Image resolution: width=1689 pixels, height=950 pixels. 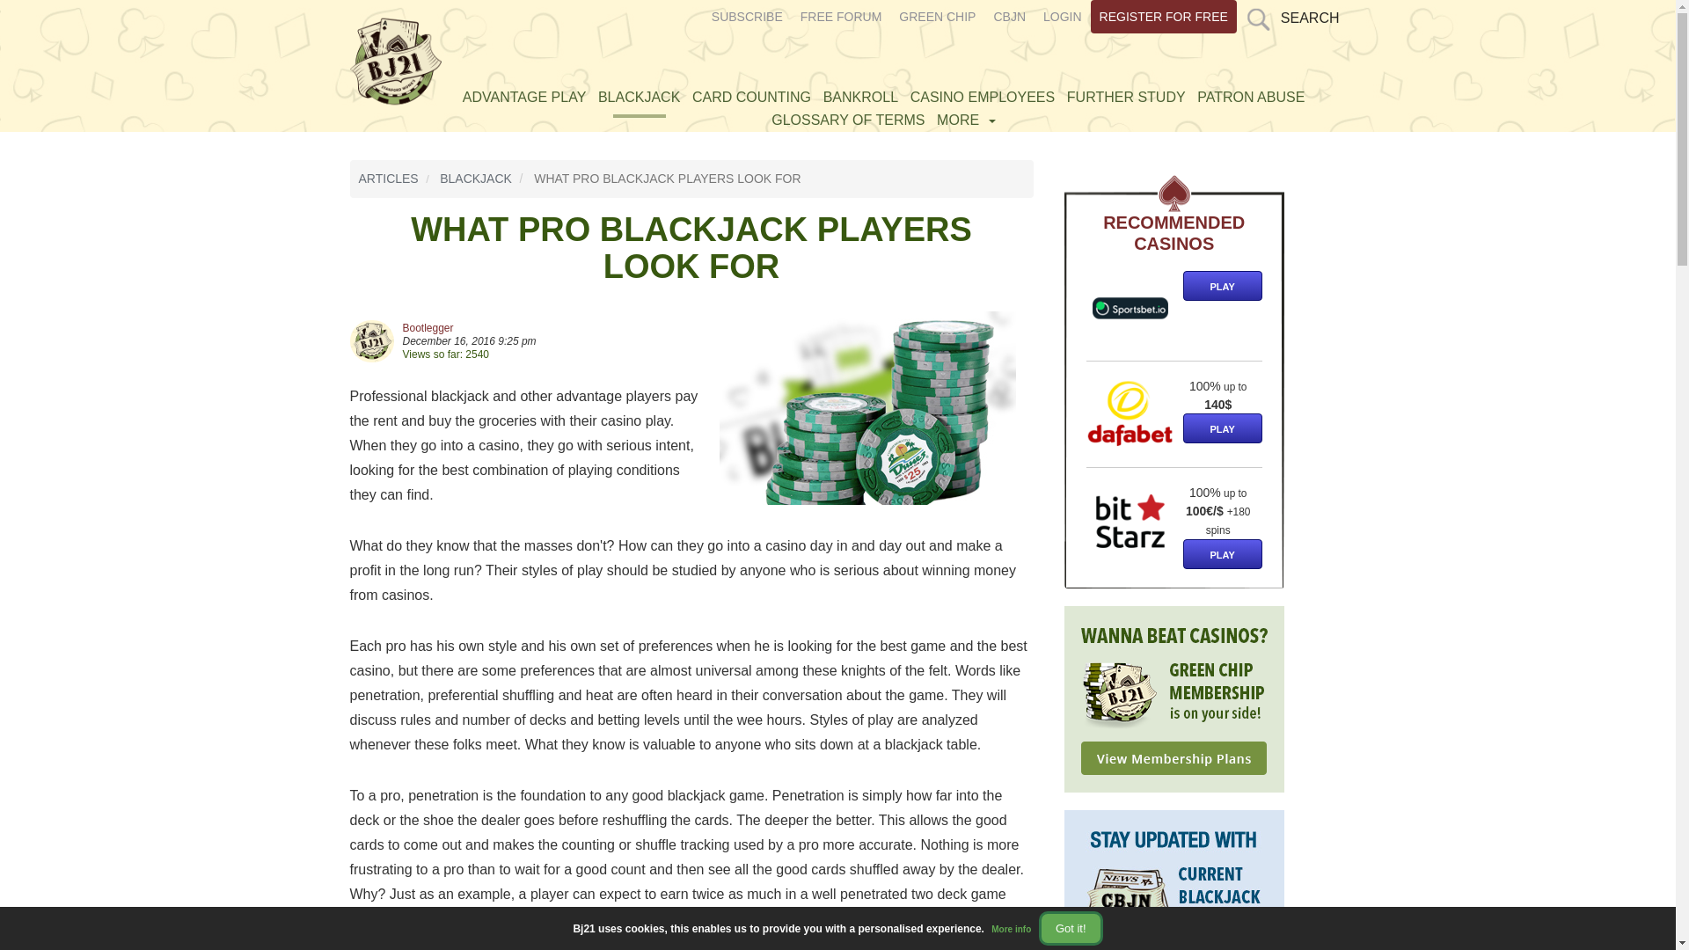 I want to click on GREEN CHIP, so click(x=937, y=16).